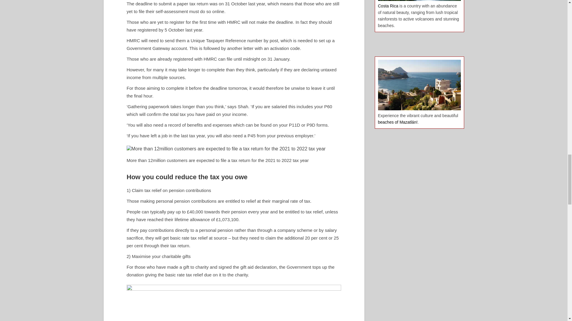  What do you see at coordinates (388, 6) in the screenshot?
I see `Costa Rica` at bounding box center [388, 6].